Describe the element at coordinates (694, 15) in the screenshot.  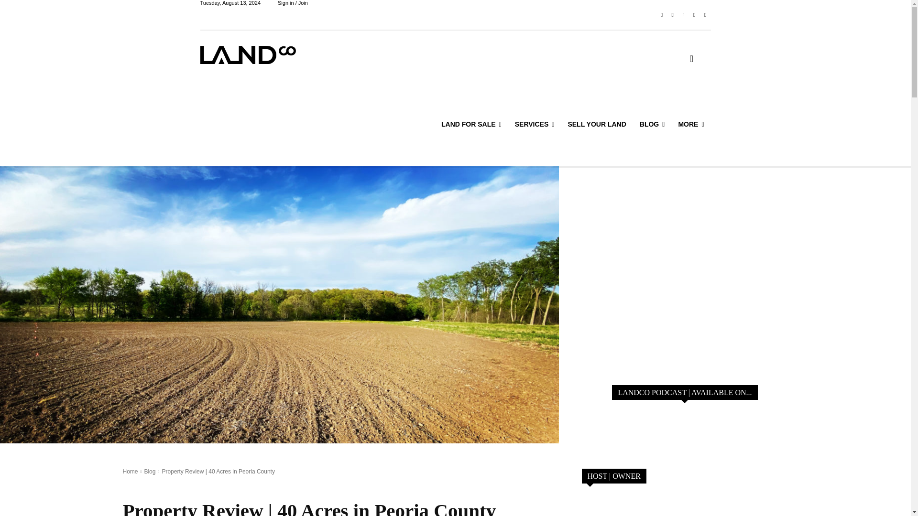
I see `Twitter` at that location.